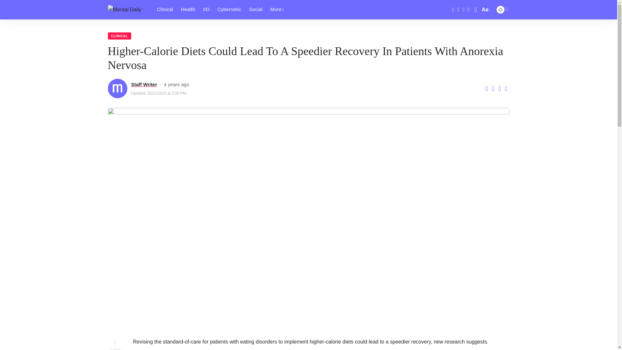 The image size is (622, 350). What do you see at coordinates (165, 10) in the screenshot?
I see `Clinical` at bounding box center [165, 10].